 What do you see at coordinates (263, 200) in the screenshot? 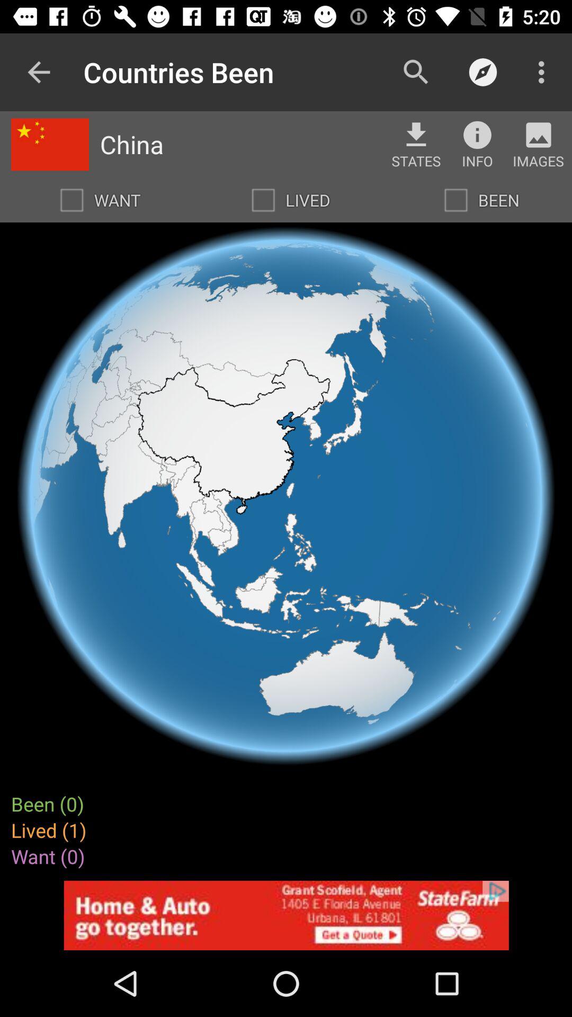
I see `switch lived option` at bounding box center [263, 200].